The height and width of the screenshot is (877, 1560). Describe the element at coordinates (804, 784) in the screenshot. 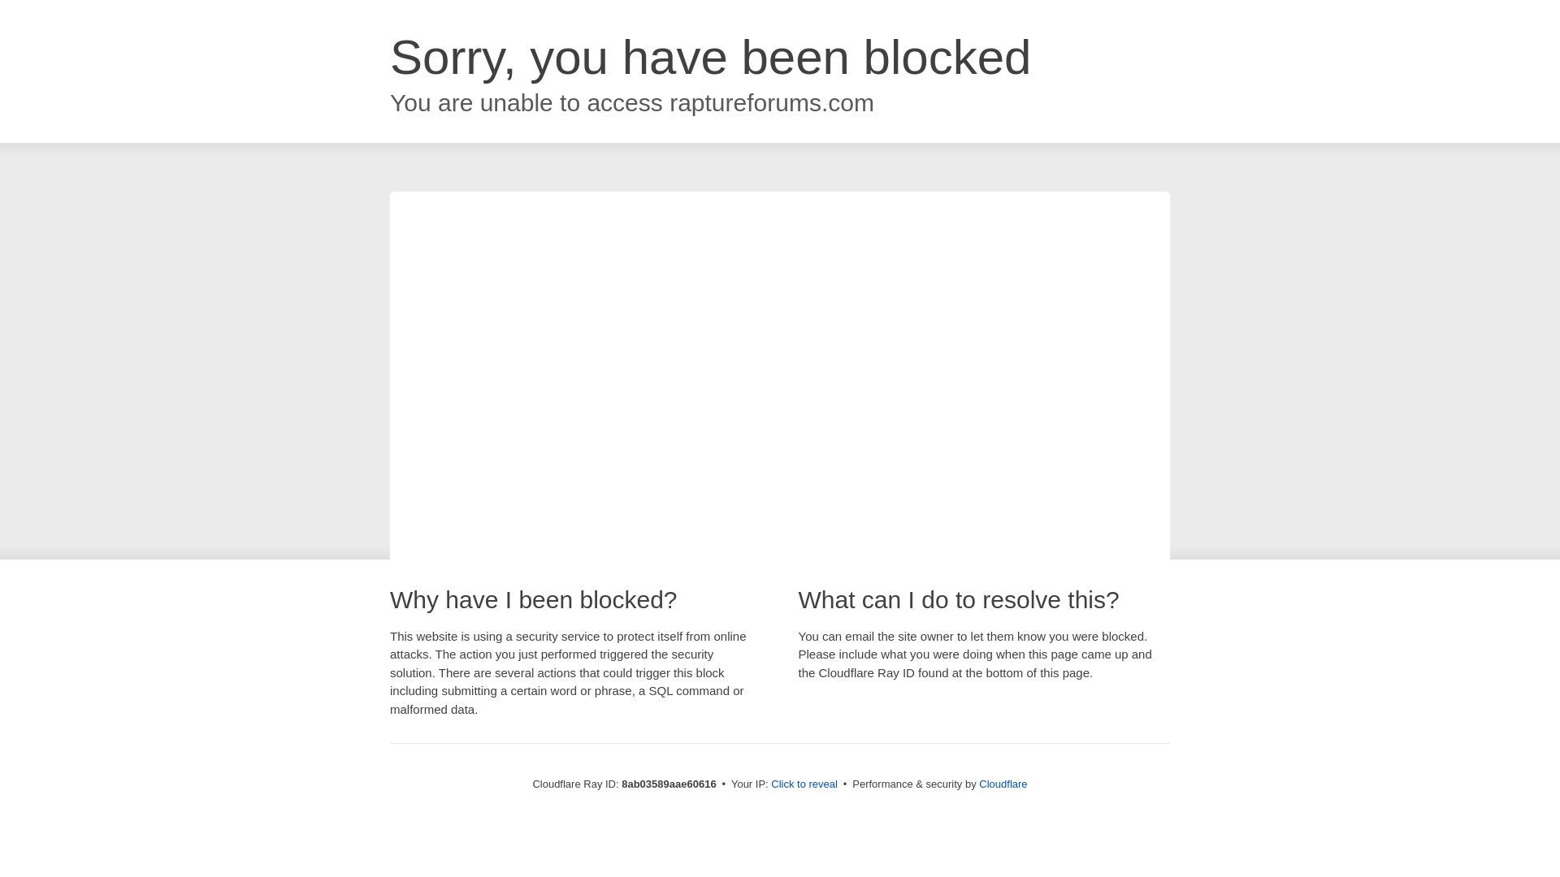

I see `Click to reveal` at that location.